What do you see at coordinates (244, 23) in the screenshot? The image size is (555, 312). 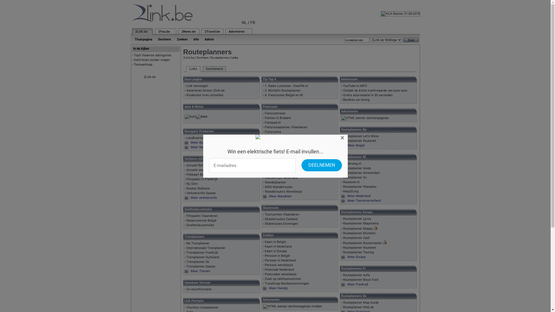 I see `NL` at bounding box center [244, 23].